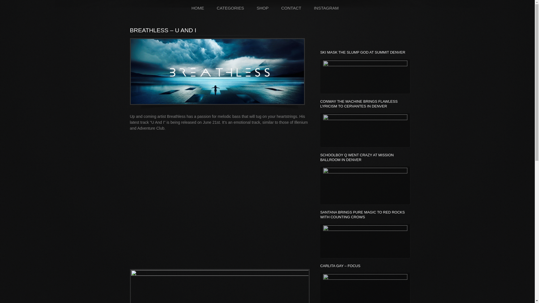 The width and height of the screenshot is (539, 303). Describe the element at coordinates (291, 8) in the screenshot. I see `contact` at that location.